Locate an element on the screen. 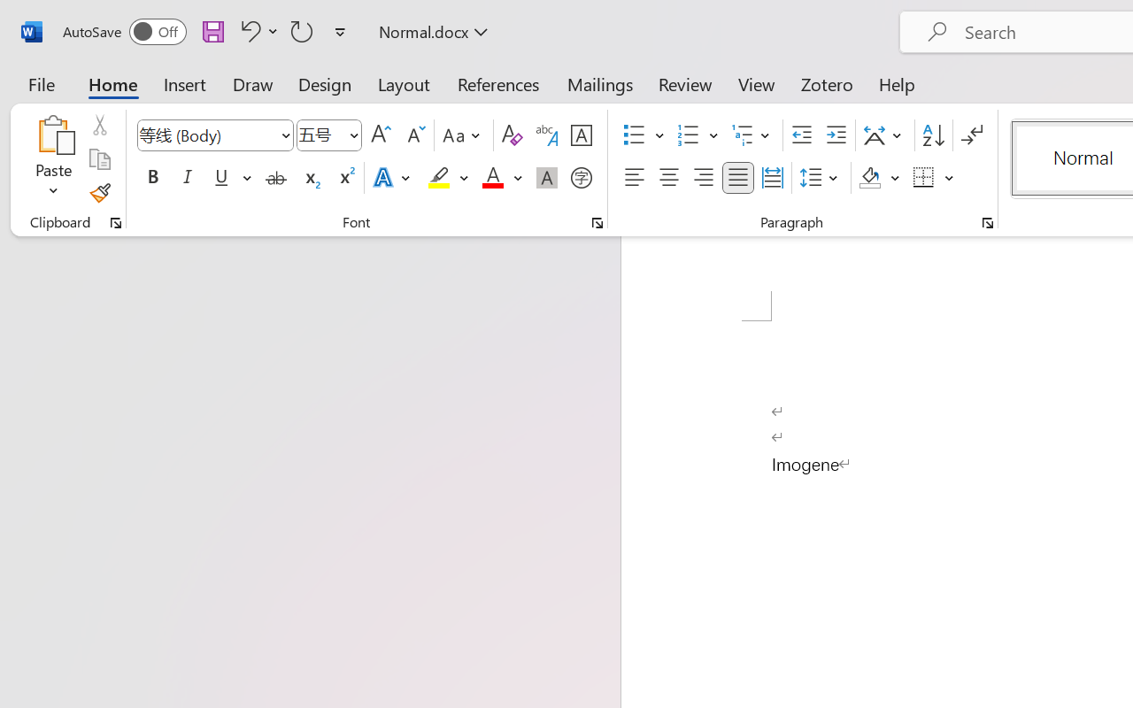 Image resolution: width=1133 pixels, height=708 pixels. Align Left is located at coordinates (634, 178).